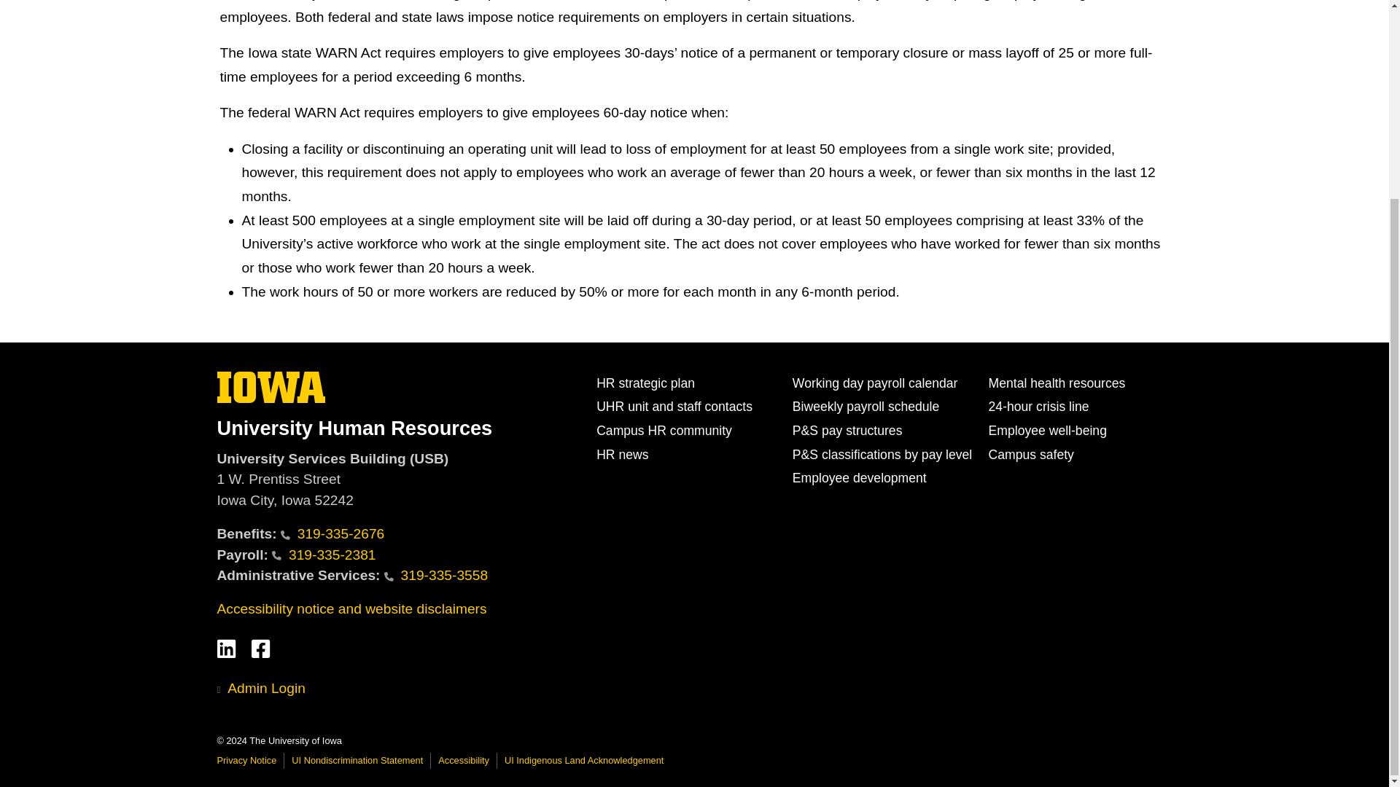 Image resolution: width=1400 pixels, height=787 pixels. Describe the element at coordinates (351, 608) in the screenshot. I see `Accessibility Notice and Website Disclaimers` at that location.